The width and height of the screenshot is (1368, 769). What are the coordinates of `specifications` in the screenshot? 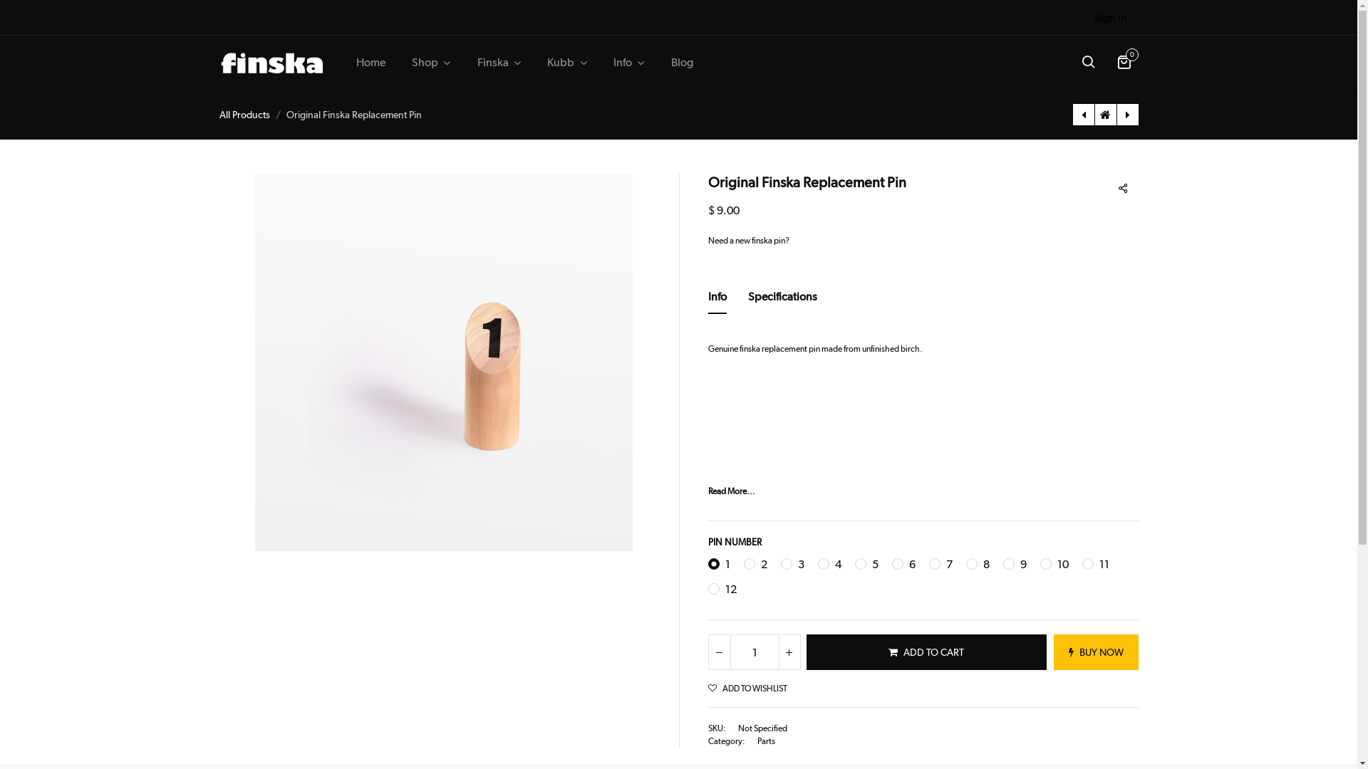 It's located at (782, 301).